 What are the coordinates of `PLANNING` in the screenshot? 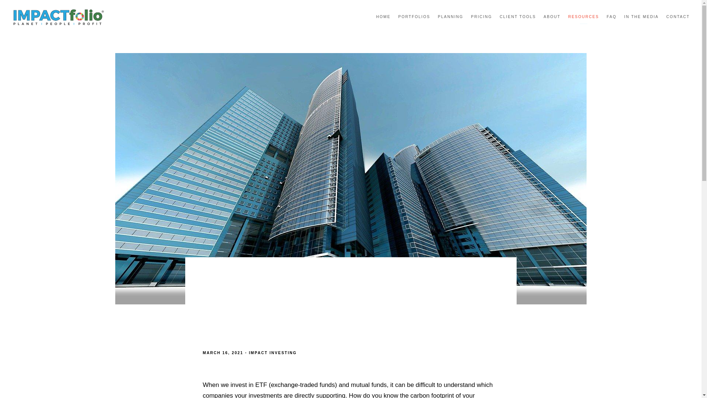 It's located at (450, 17).